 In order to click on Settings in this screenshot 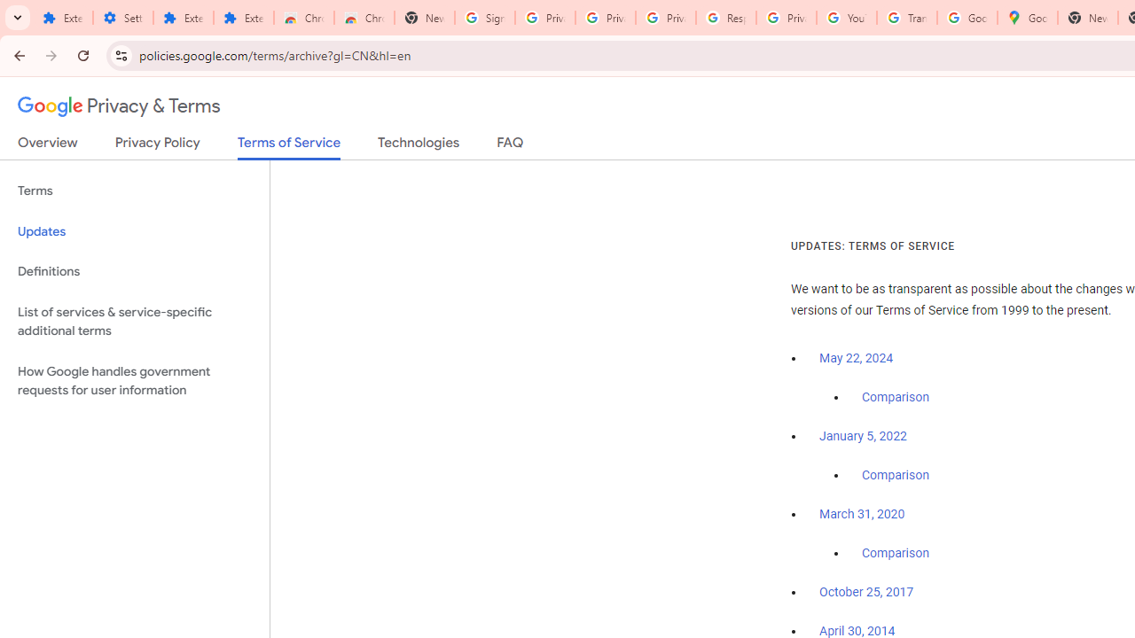, I will do `click(122, 18)`.